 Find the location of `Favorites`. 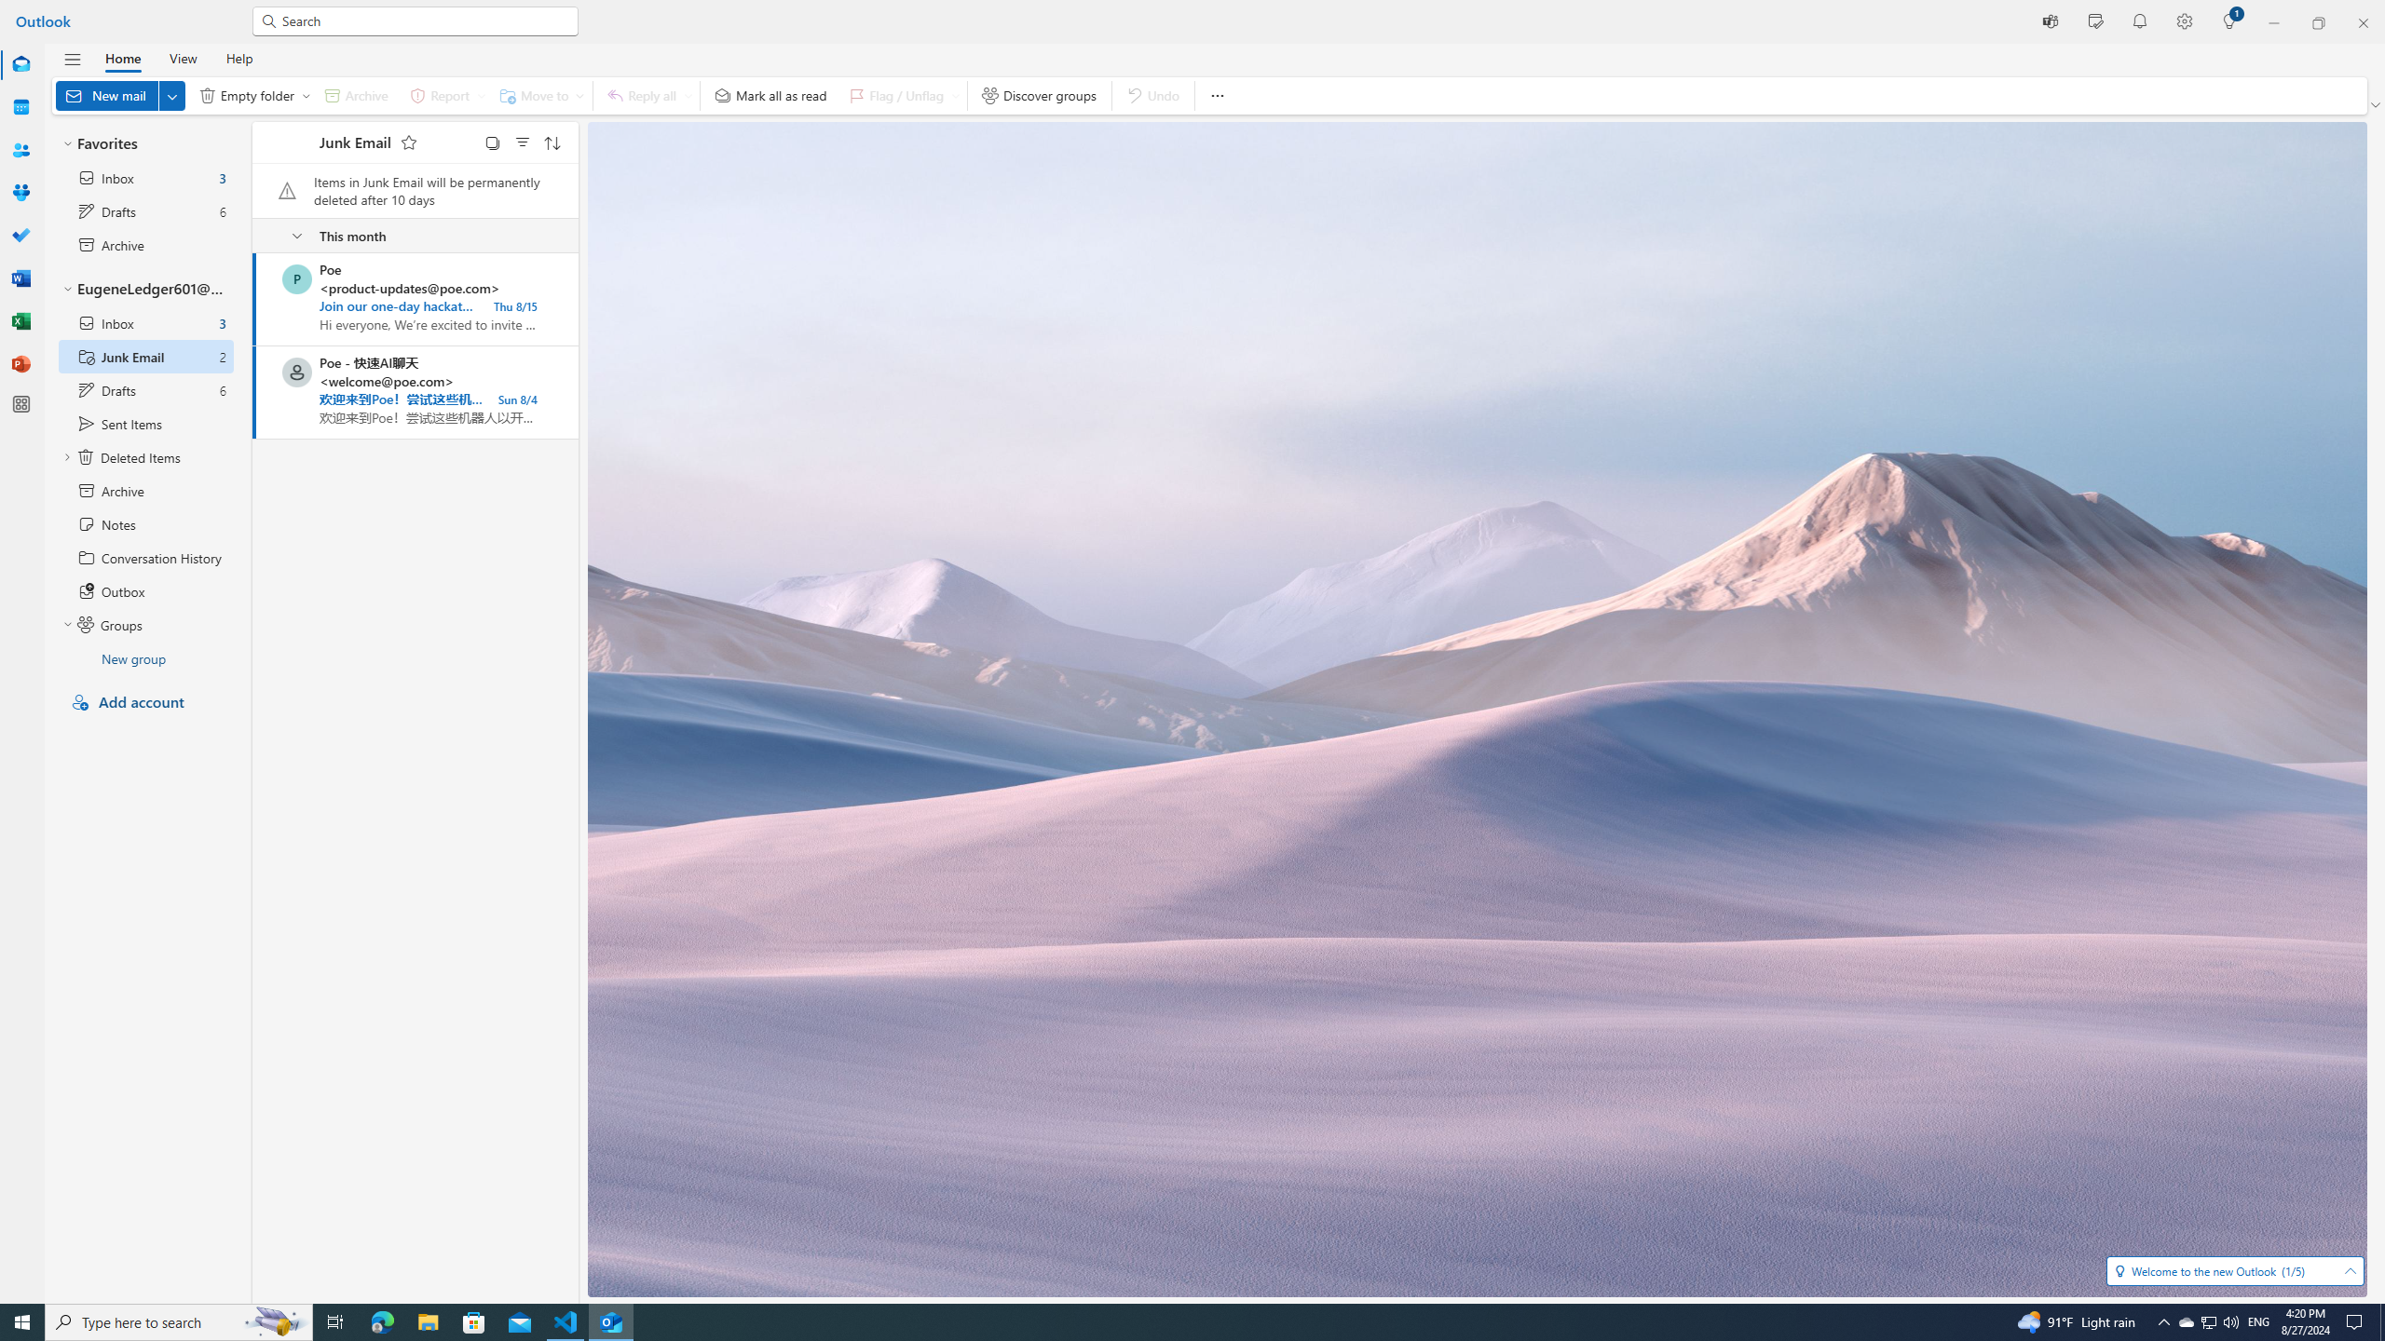

Favorites is located at coordinates (146, 143).